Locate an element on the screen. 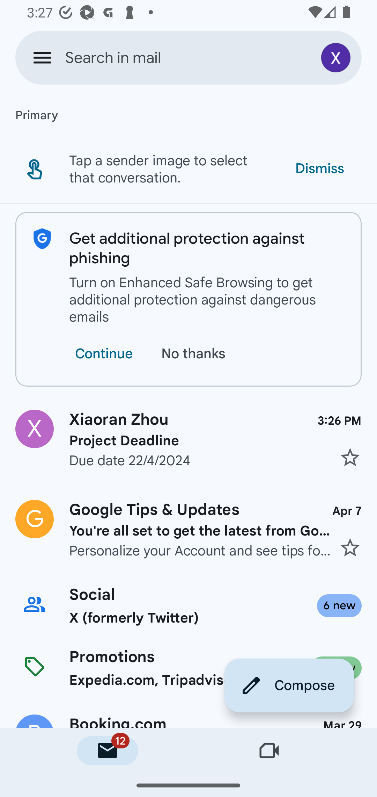 The height and width of the screenshot is (797, 377). Dismiss Dismiss tip is located at coordinates (319, 168).